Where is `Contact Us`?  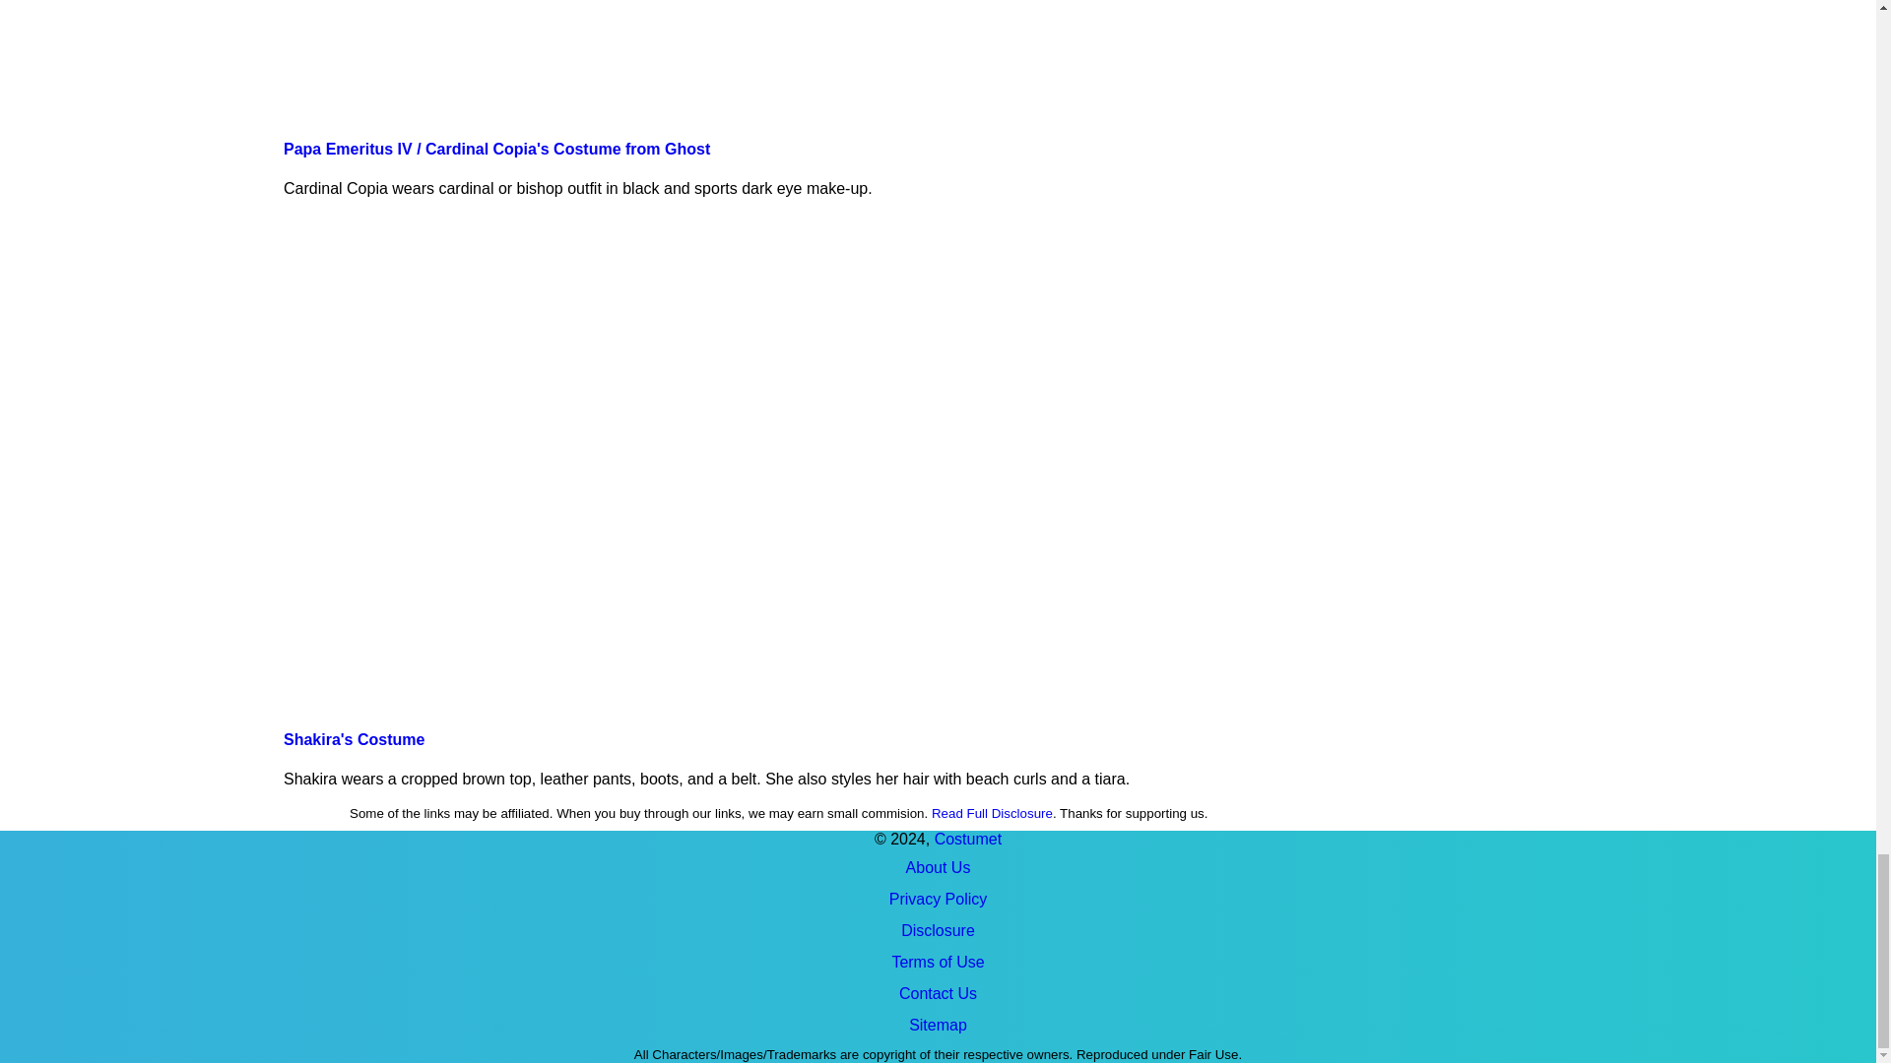
Contact Us is located at coordinates (938, 993).